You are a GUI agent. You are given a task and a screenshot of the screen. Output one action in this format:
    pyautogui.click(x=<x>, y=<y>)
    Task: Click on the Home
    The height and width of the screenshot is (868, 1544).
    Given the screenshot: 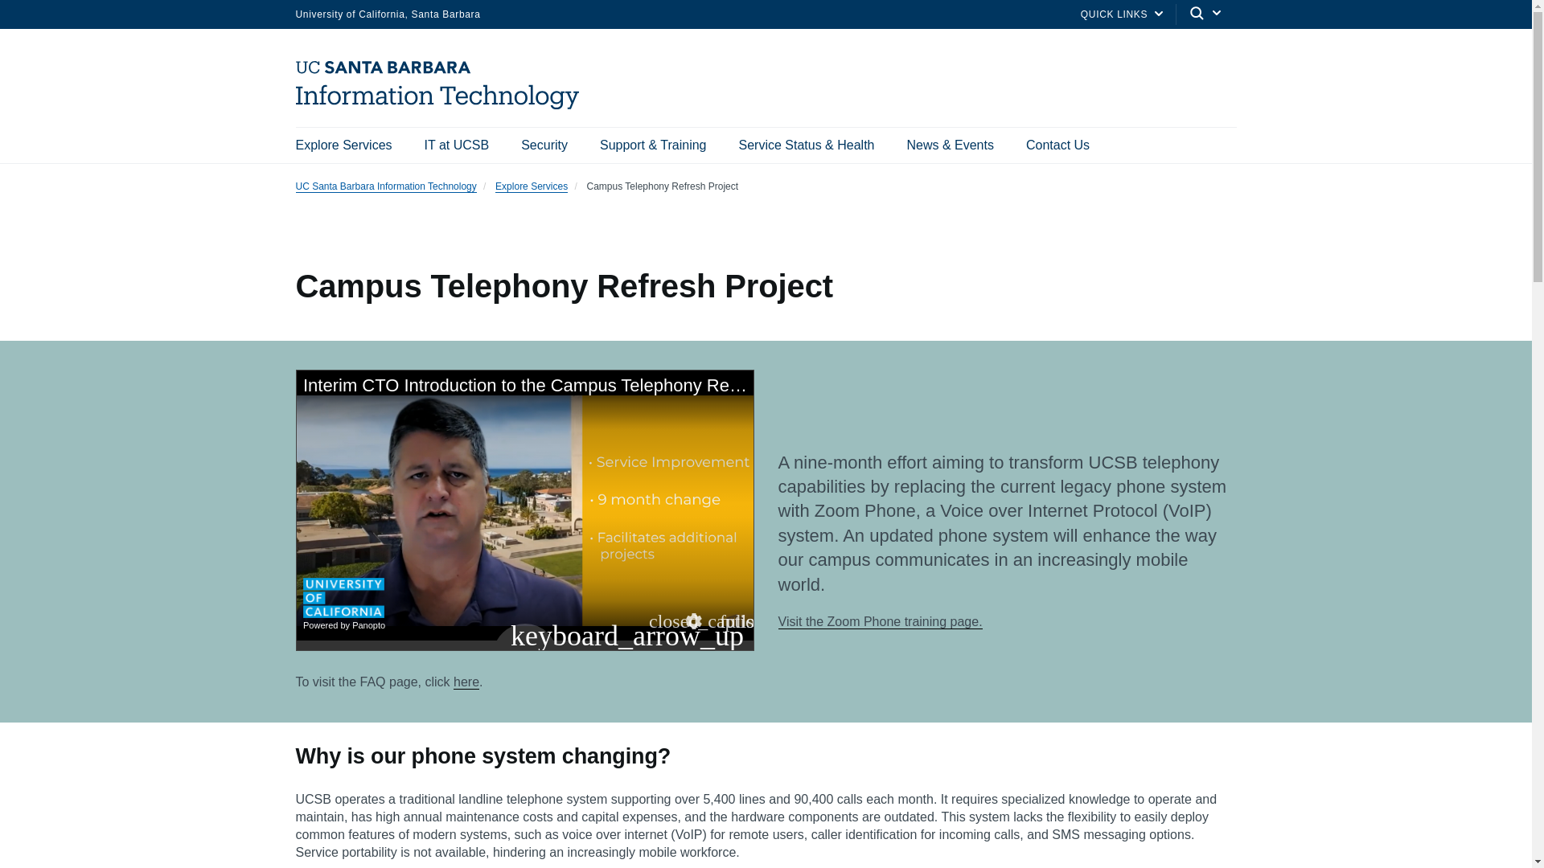 What is the action you would take?
    pyautogui.click(x=444, y=104)
    